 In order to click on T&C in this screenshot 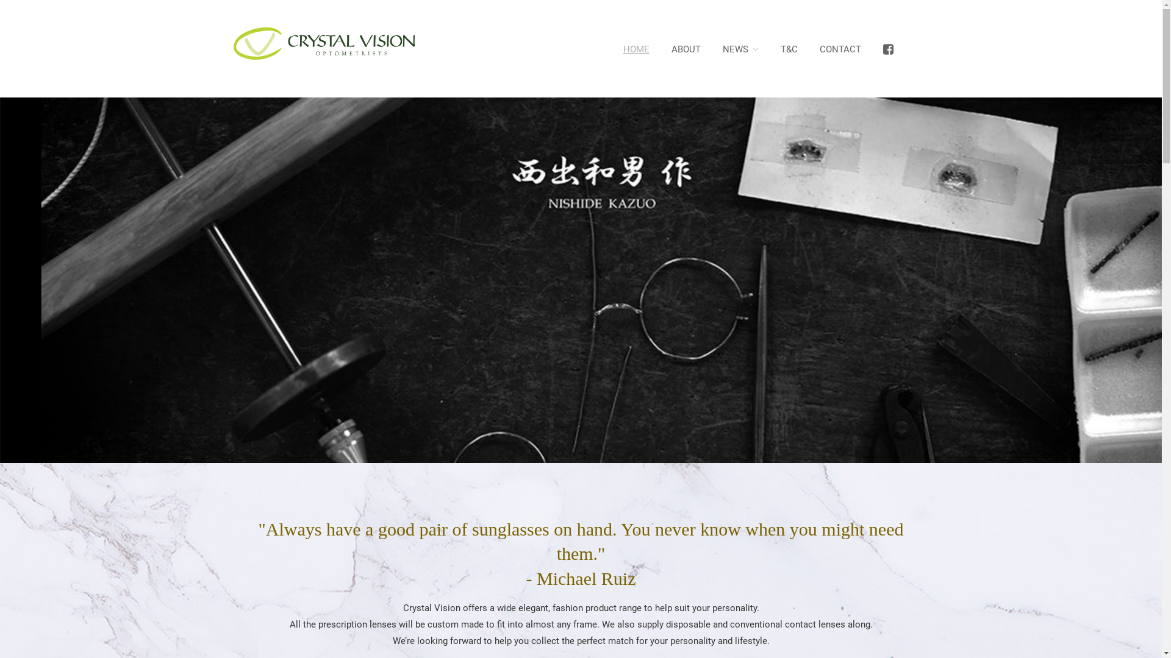, I will do `click(789, 49)`.